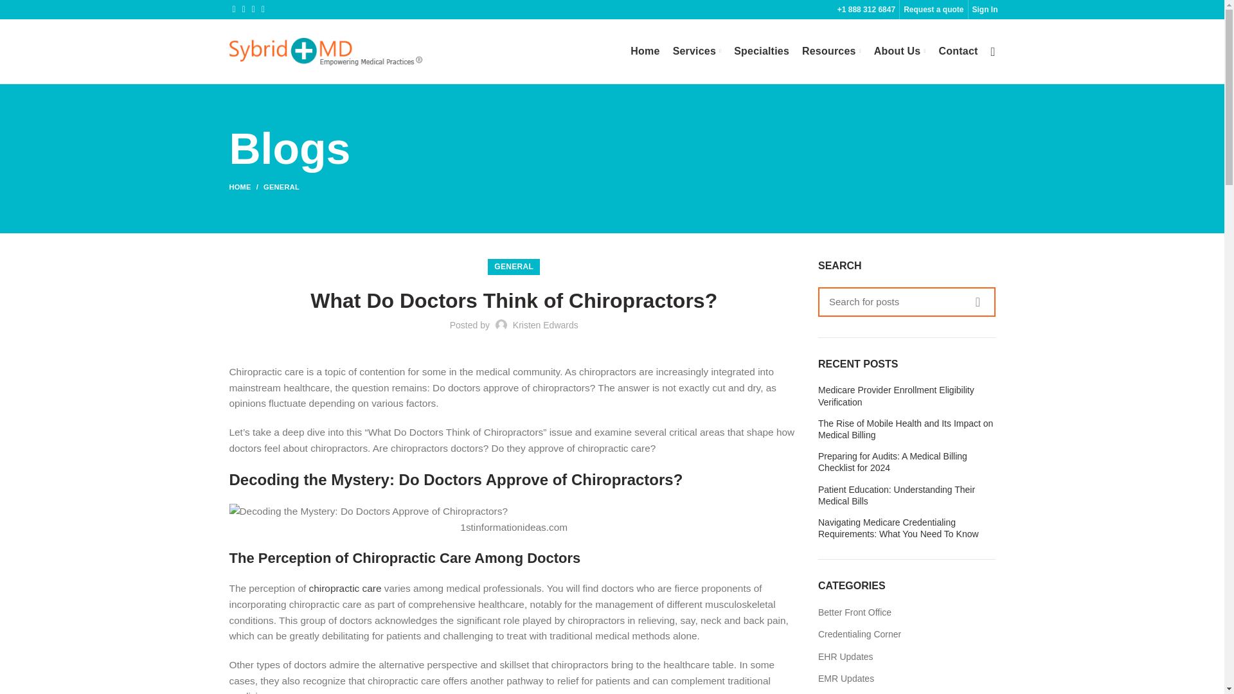 This screenshot has height=694, width=1234. I want to click on Request a quote, so click(933, 9).